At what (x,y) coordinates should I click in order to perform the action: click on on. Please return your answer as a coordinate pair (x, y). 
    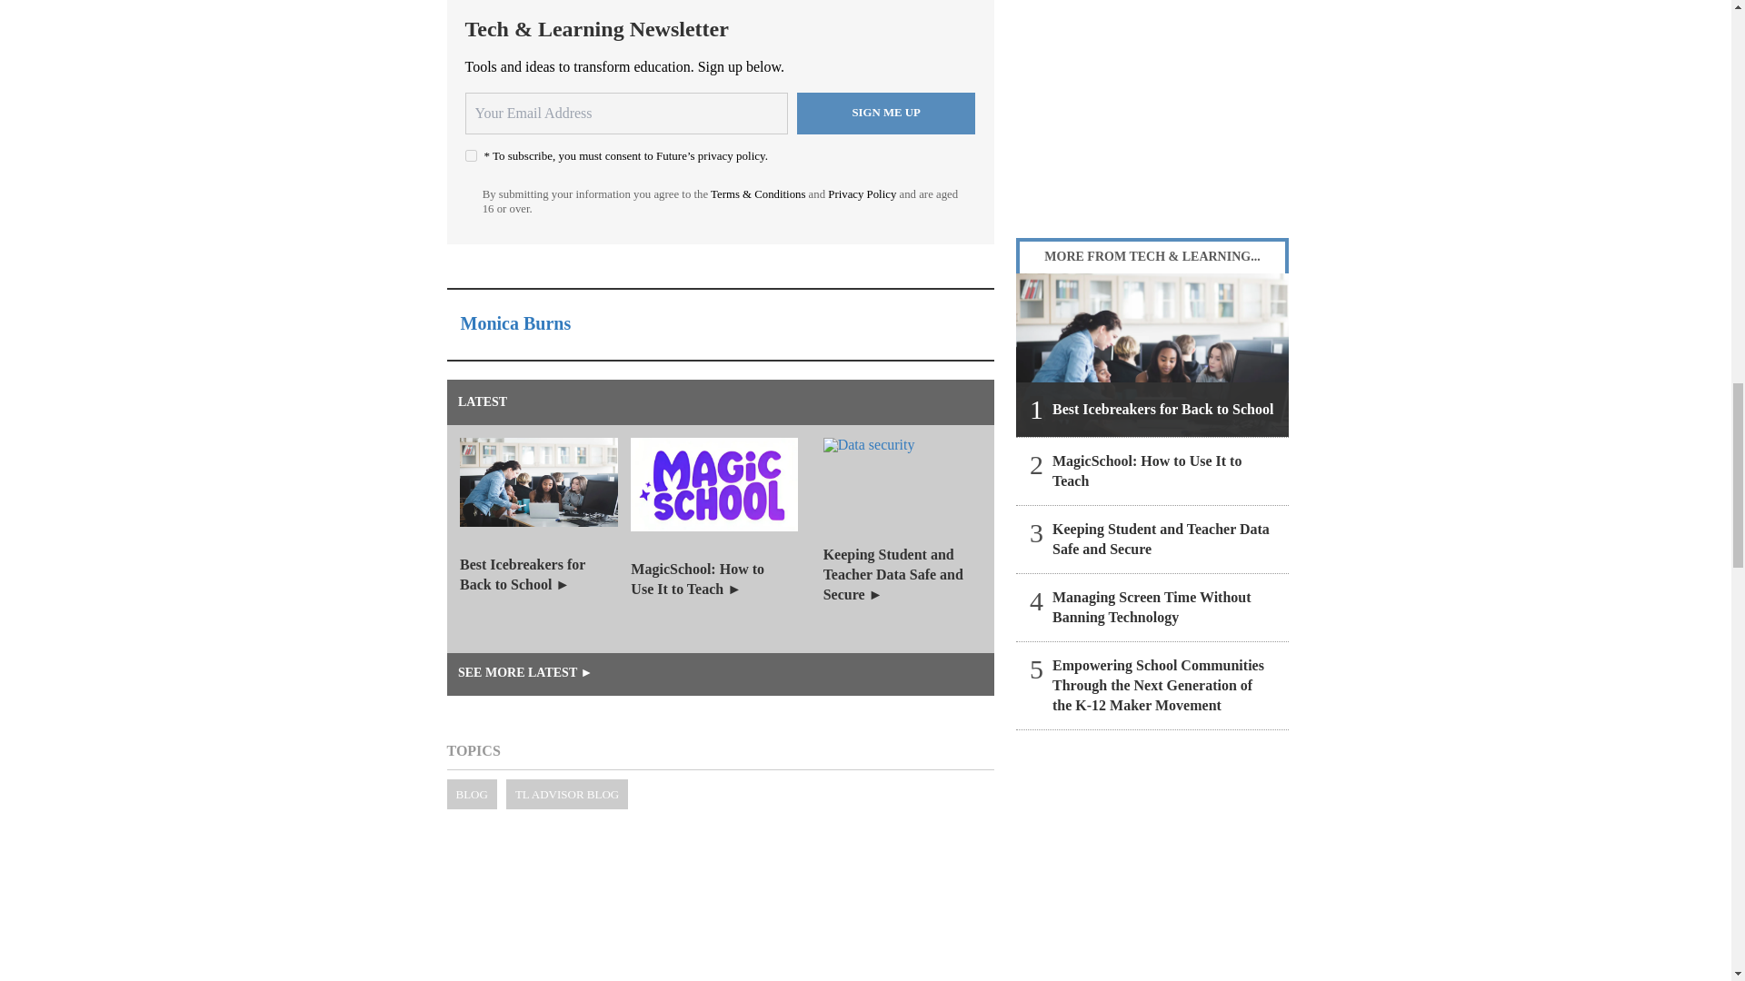
    Looking at the image, I should click on (471, 156).